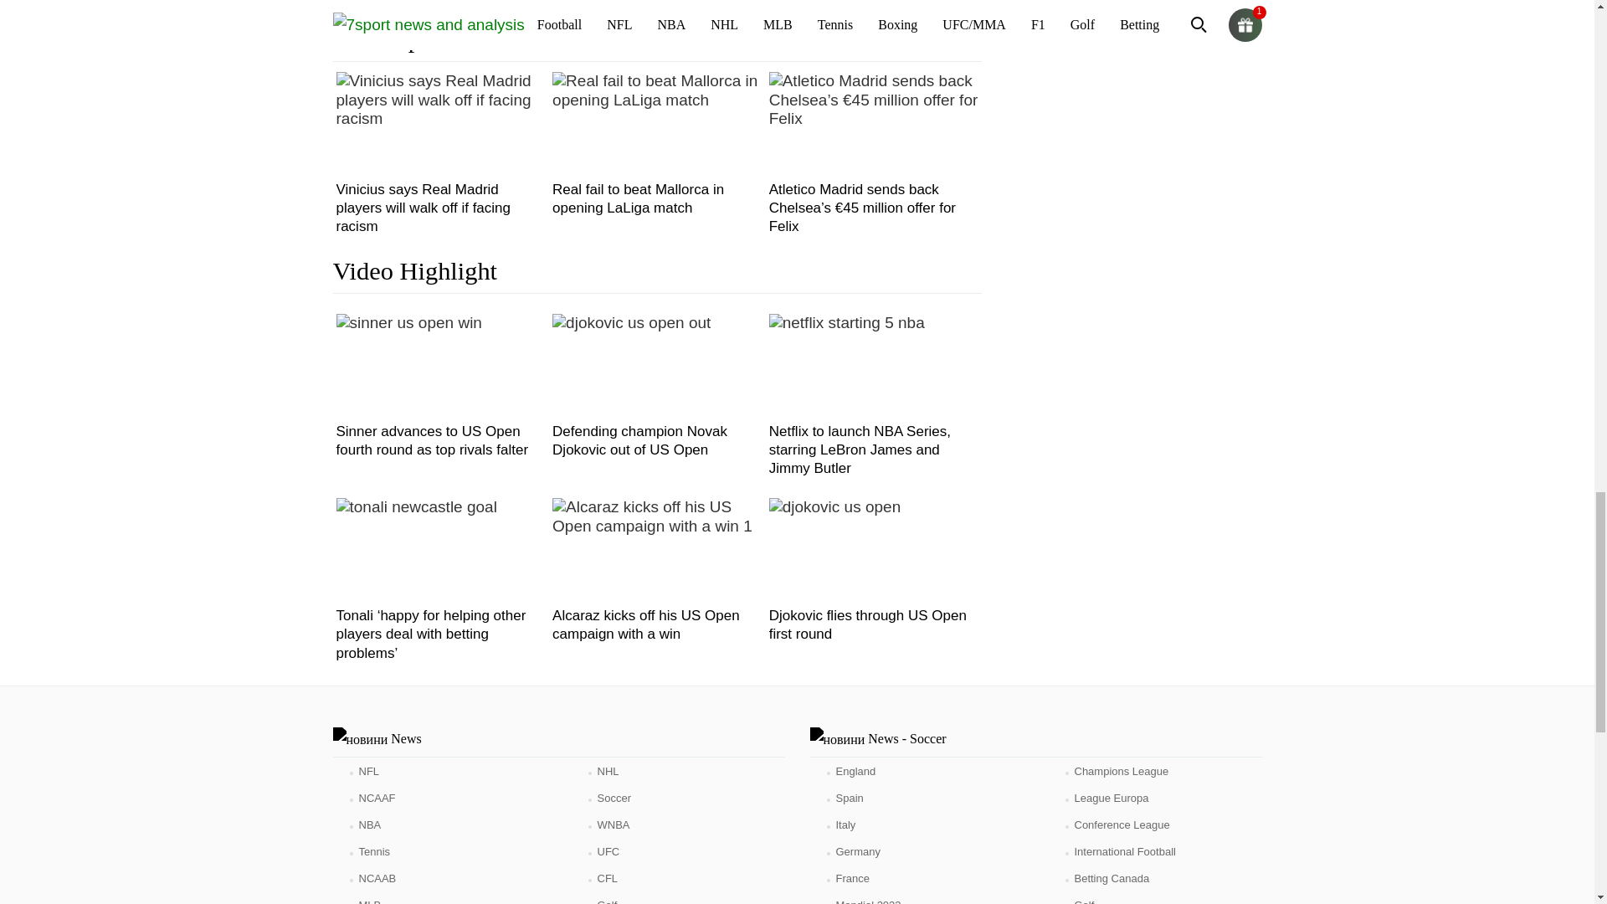  What do you see at coordinates (835, 552) in the screenshot?
I see `Djokovic flies through US Open first round 15` at bounding box center [835, 552].